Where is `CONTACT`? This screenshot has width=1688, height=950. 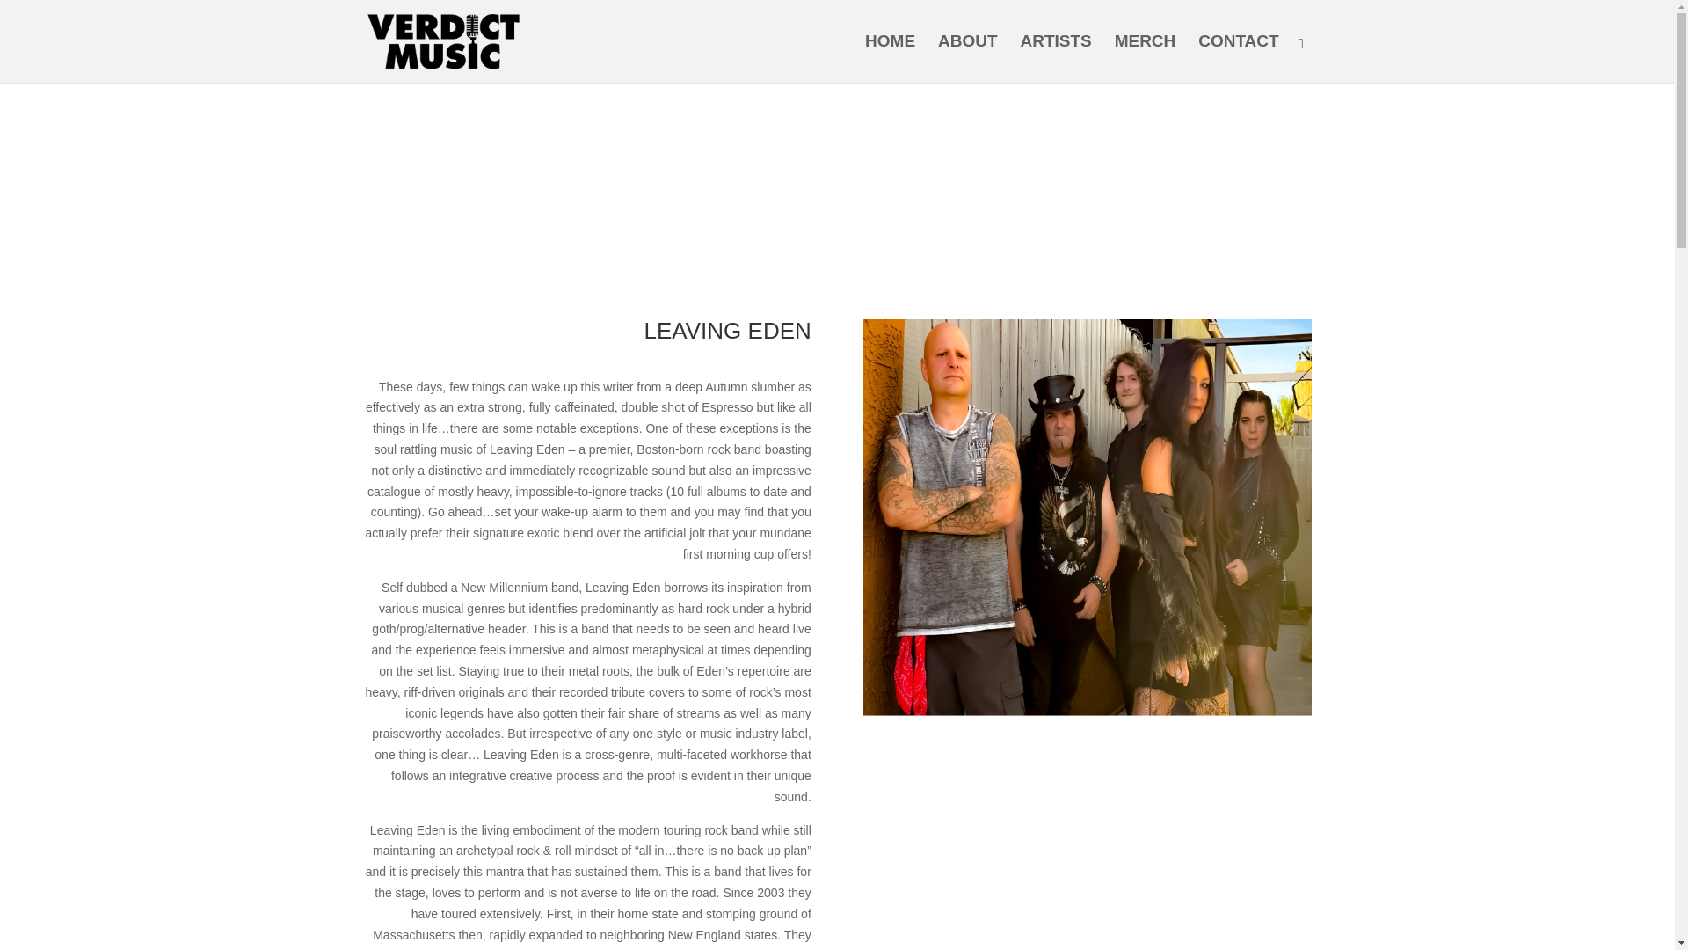
CONTACT is located at coordinates (1238, 58).